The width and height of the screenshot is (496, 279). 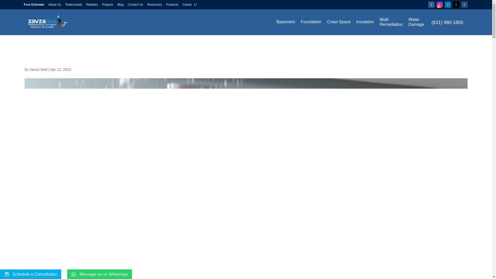 What do you see at coordinates (120, 5) in the screenshot?
I see `Blog` at bounding box center [120, 5].